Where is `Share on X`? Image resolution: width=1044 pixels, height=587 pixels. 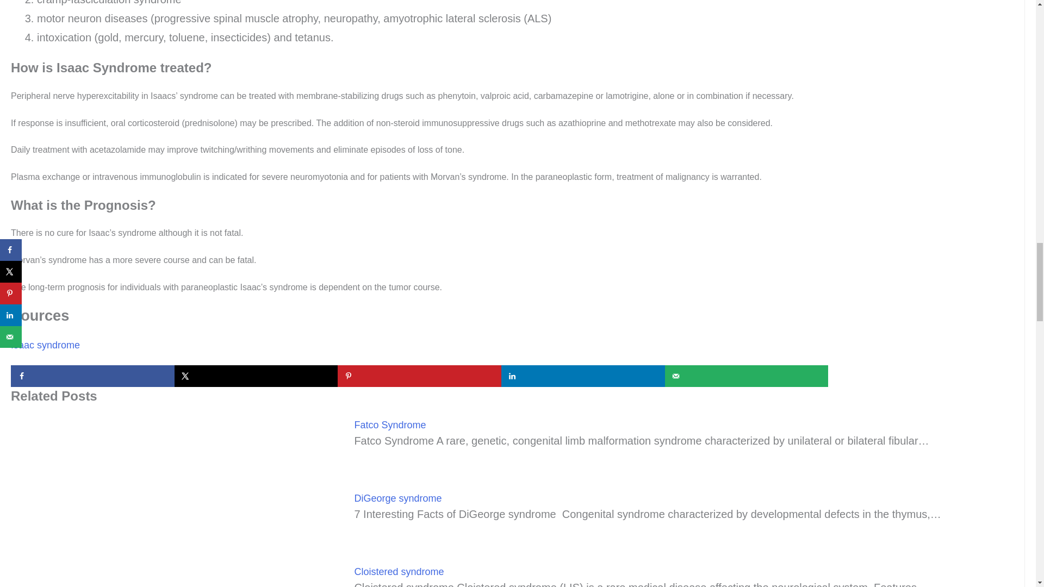
Share on X is located at coordinates (256, 376).